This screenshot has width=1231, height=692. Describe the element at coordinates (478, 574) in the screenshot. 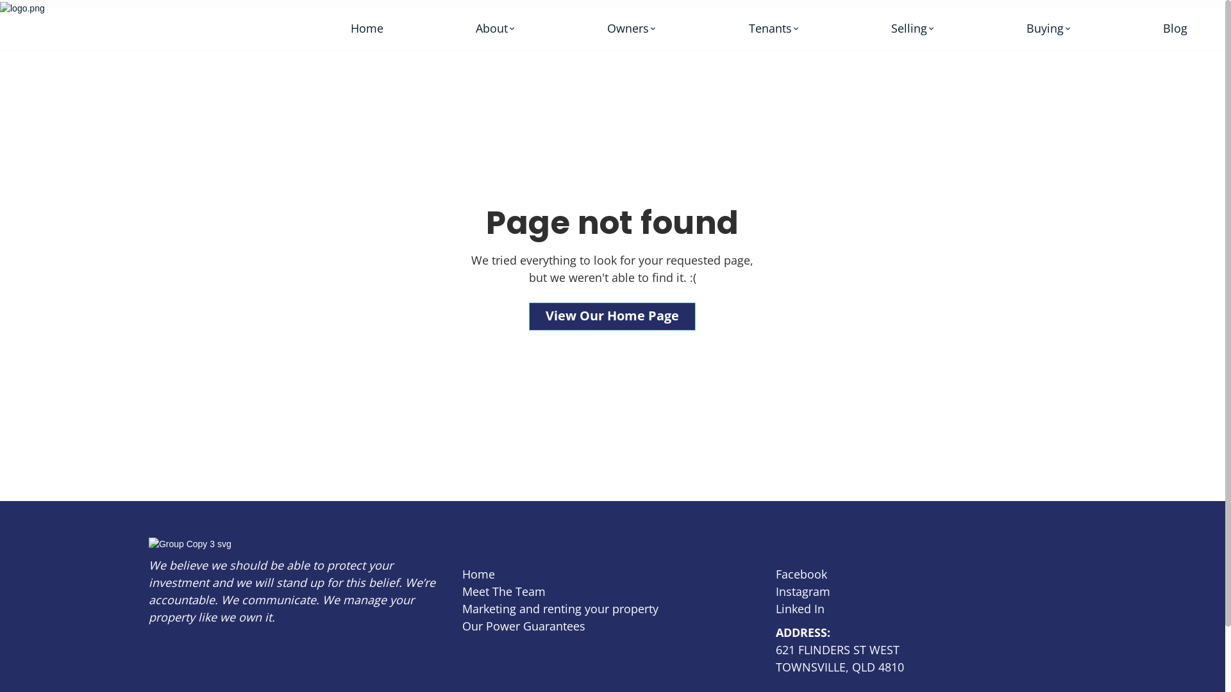

I see `Home` at that location.